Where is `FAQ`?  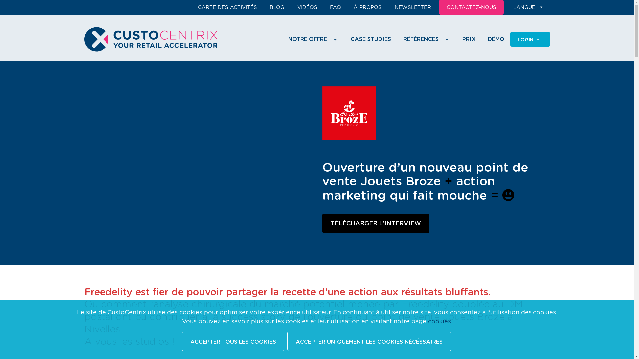
FAQ is located at coordinates (335, 7).